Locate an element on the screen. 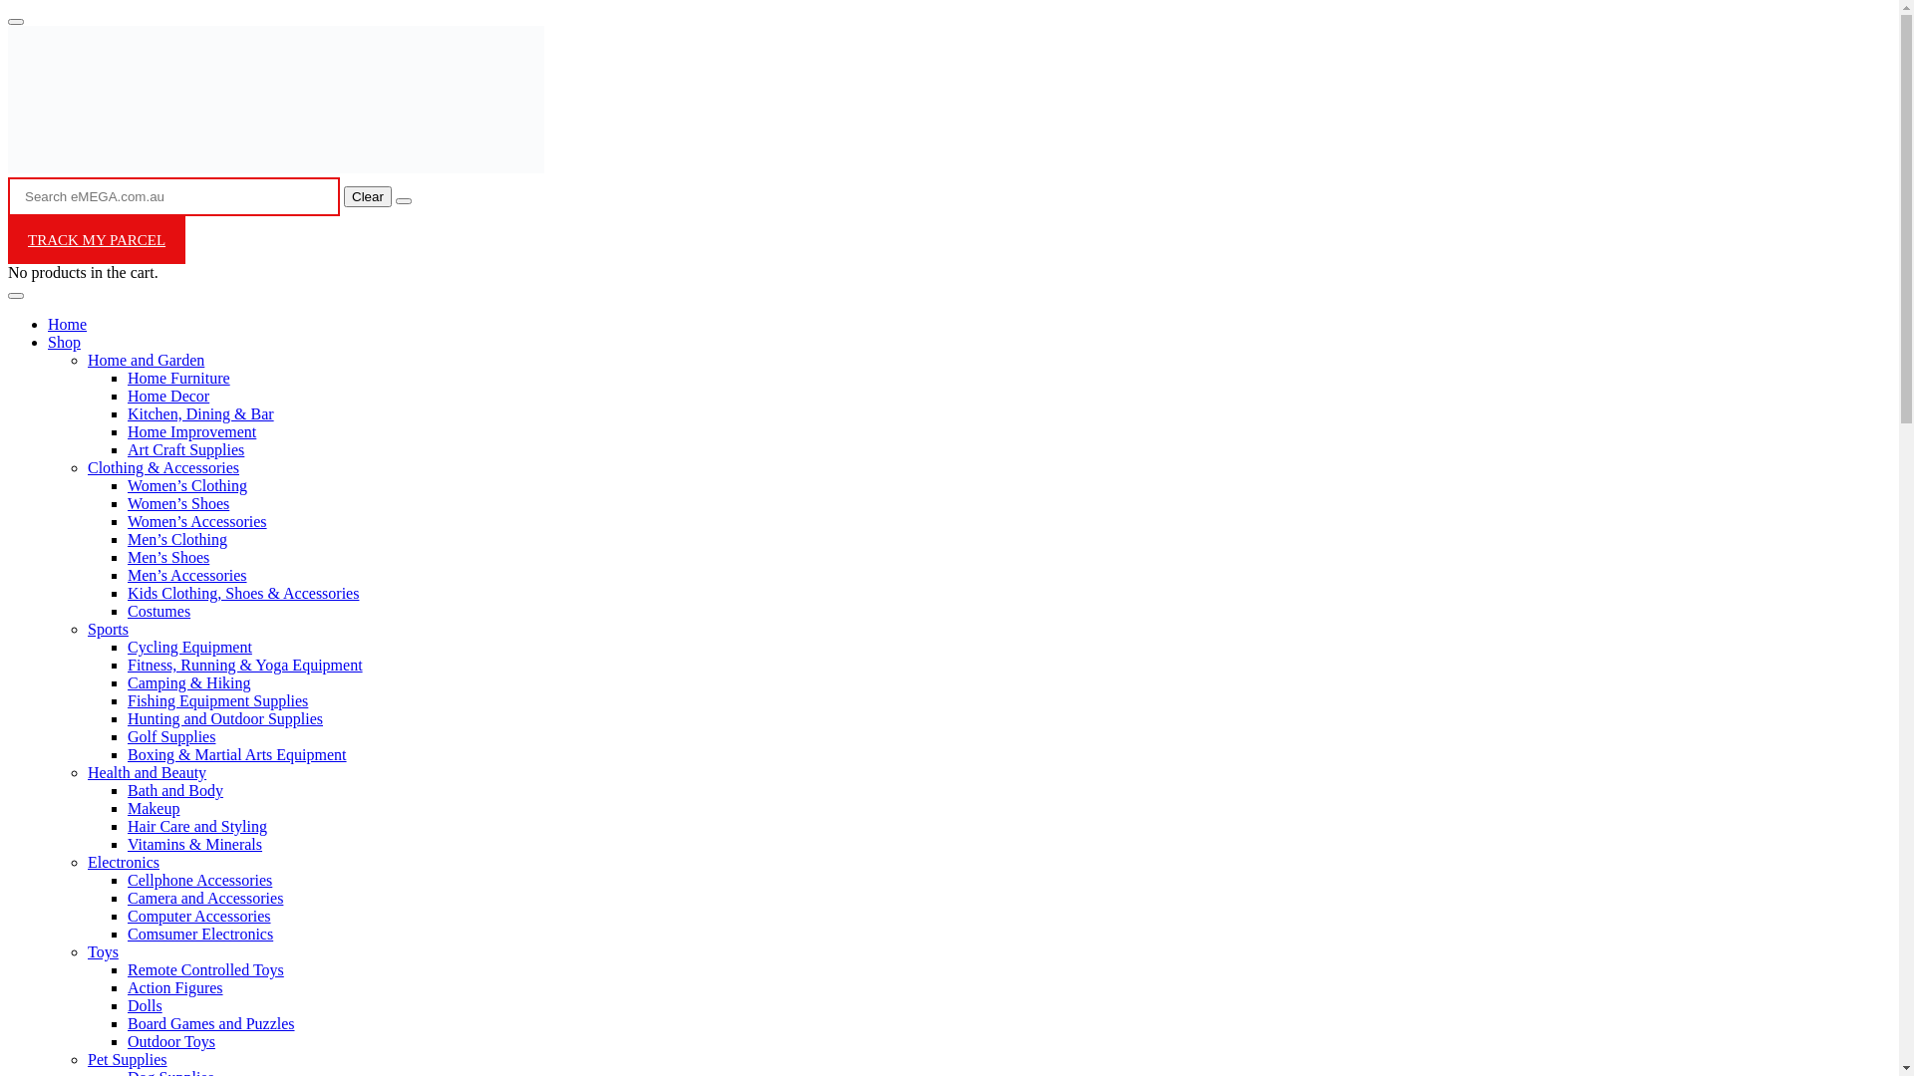  Camping & Hiking is located at coordinates (189, 683).